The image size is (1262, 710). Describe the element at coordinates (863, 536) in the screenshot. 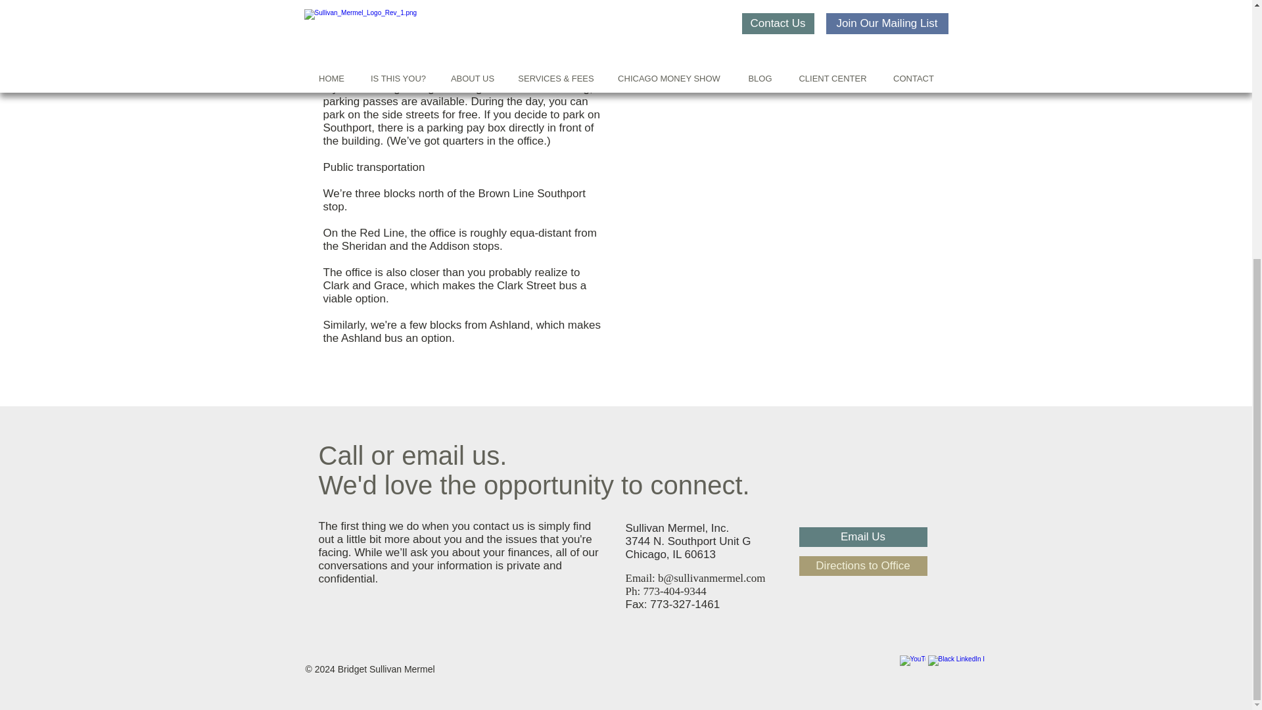

I see `Email Us` at that location.